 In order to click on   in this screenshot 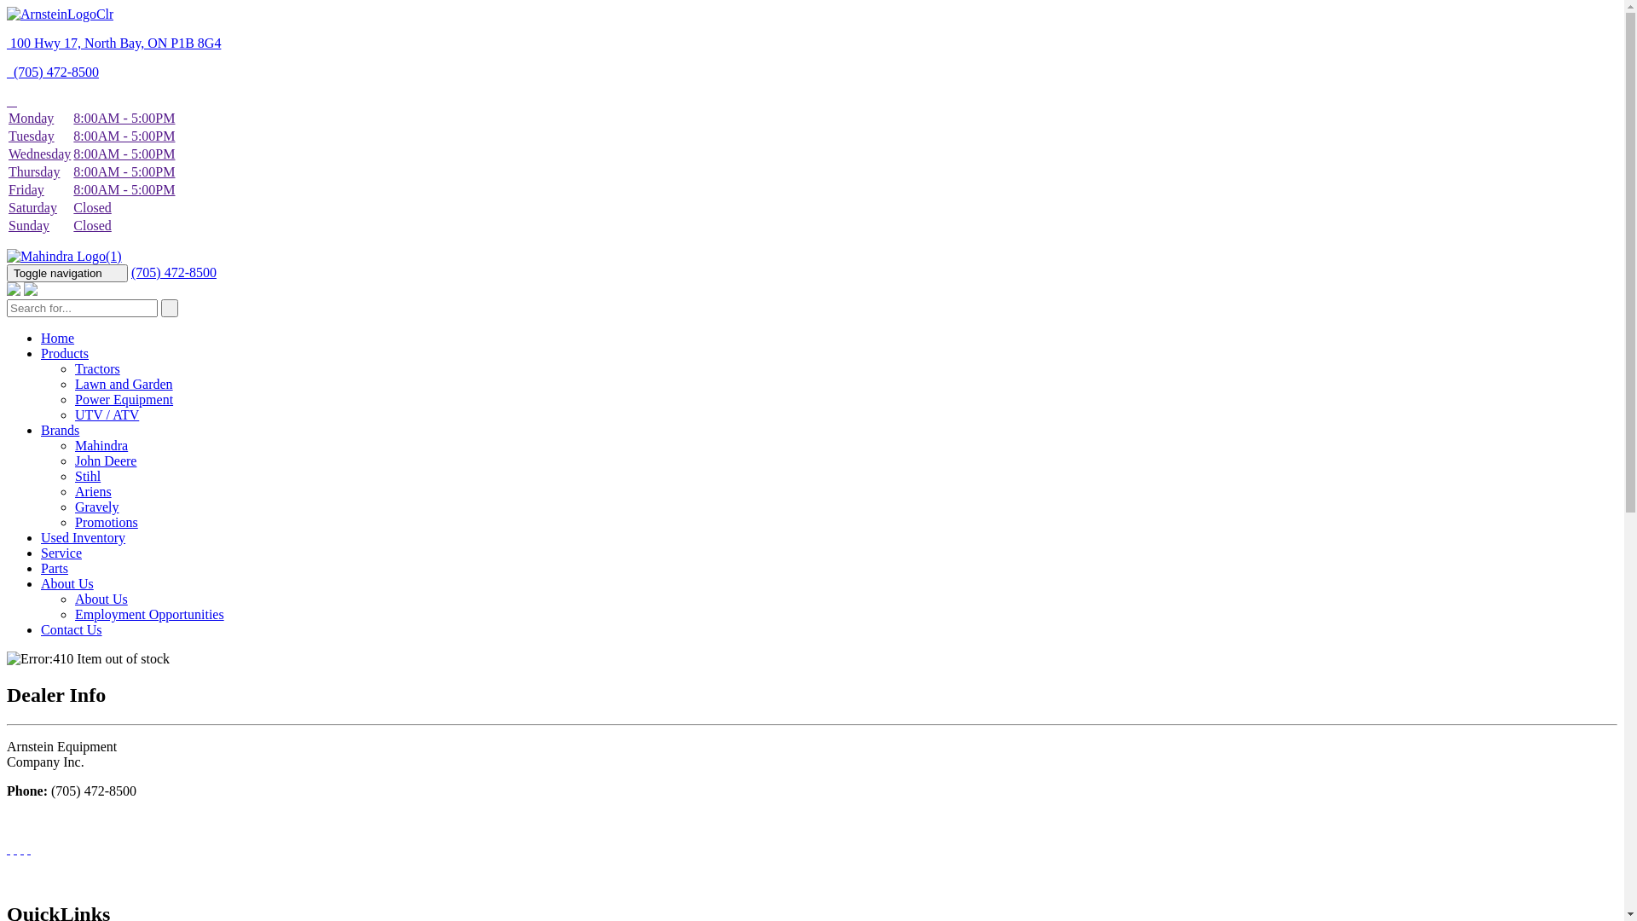, I will do `click(29, 849)`.